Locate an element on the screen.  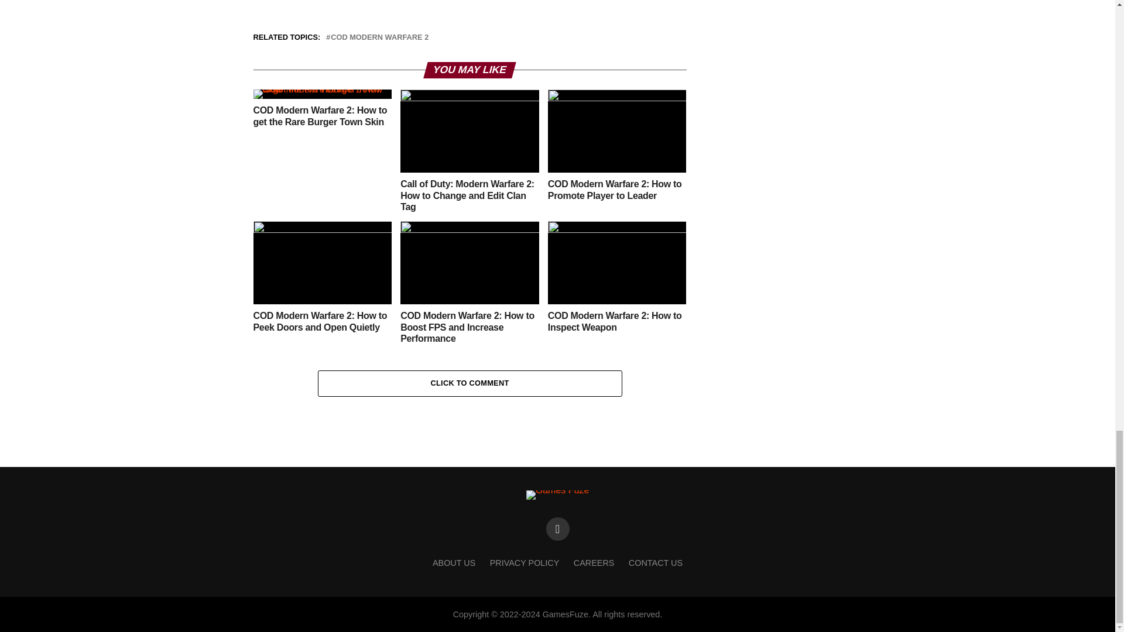
COD MODERN WARFARE 2 is located at coordinates (379, 37).